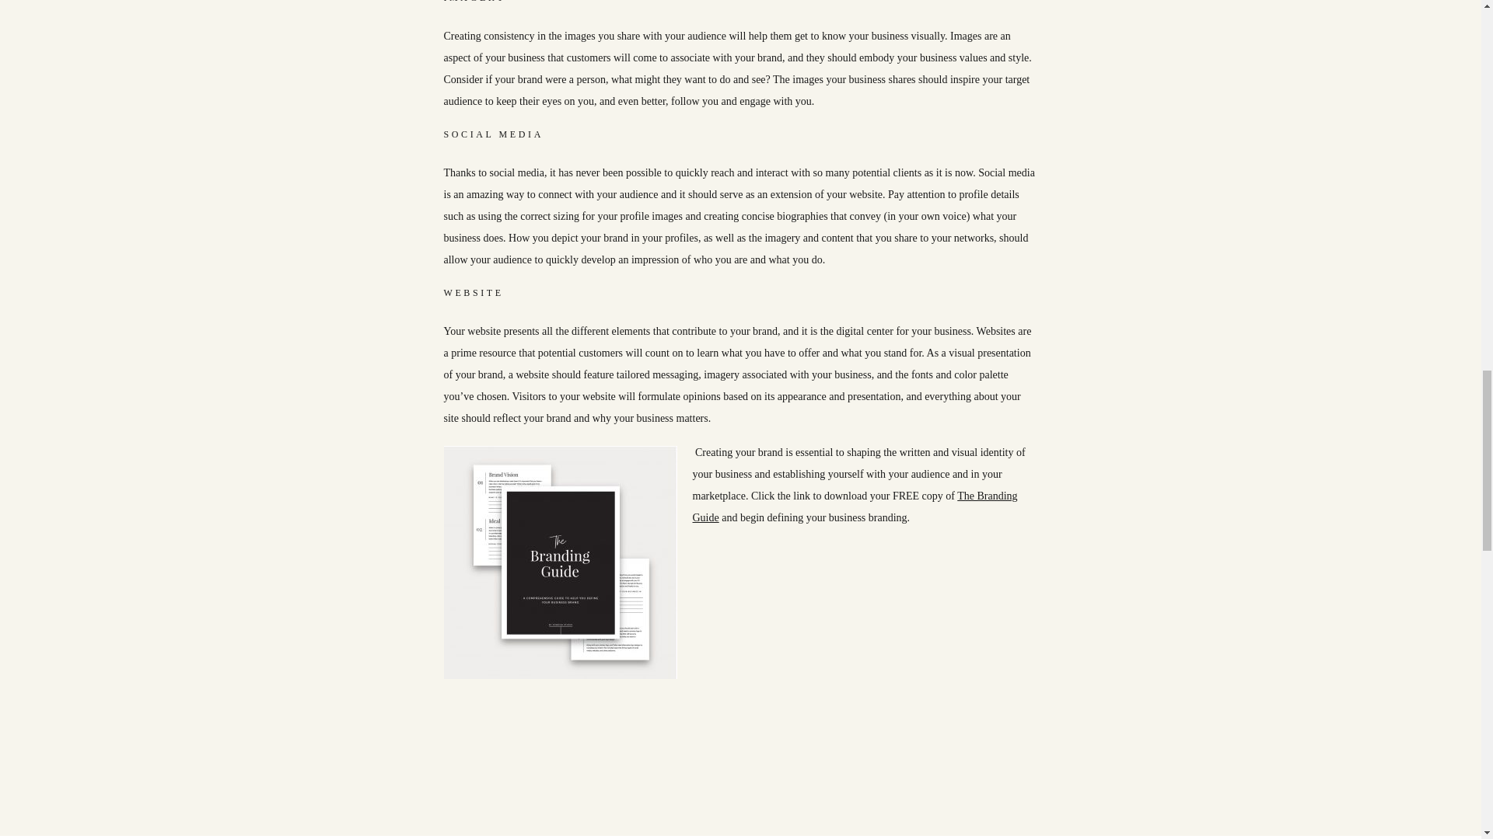 The height and width of the screenshot is (839, 1493). I want to click on The Branding Guide, so click(854, 507).